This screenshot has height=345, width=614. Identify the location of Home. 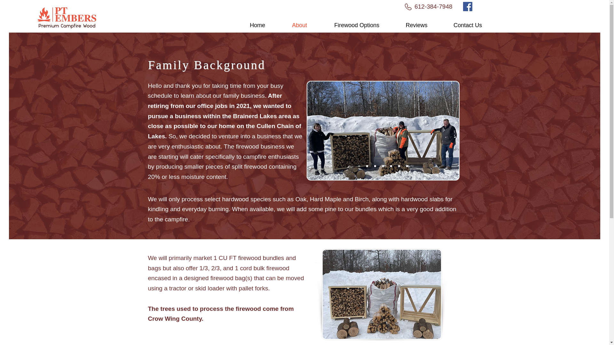
(257, 25).